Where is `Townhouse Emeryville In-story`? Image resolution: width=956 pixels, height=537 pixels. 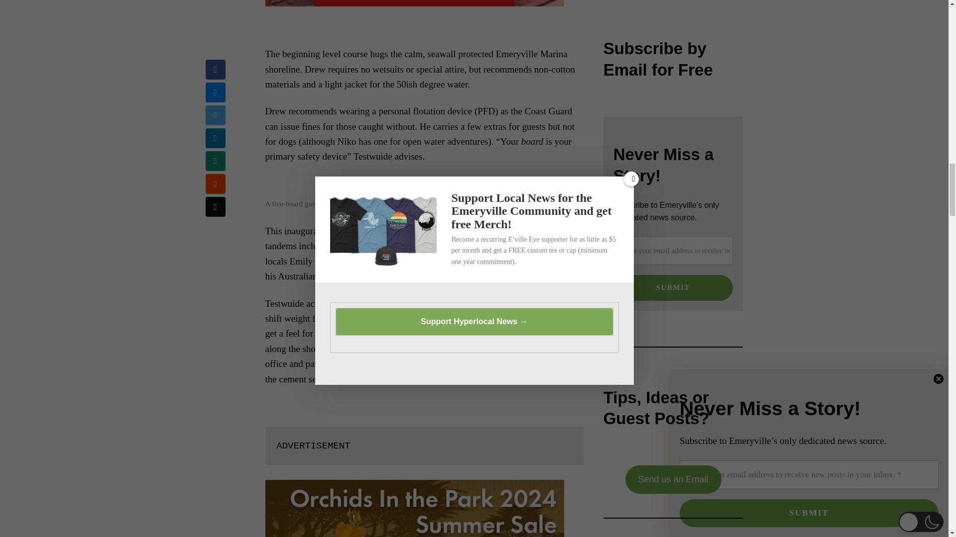 Townhouse Emeryville In-story is located at coordinates (414, 3).